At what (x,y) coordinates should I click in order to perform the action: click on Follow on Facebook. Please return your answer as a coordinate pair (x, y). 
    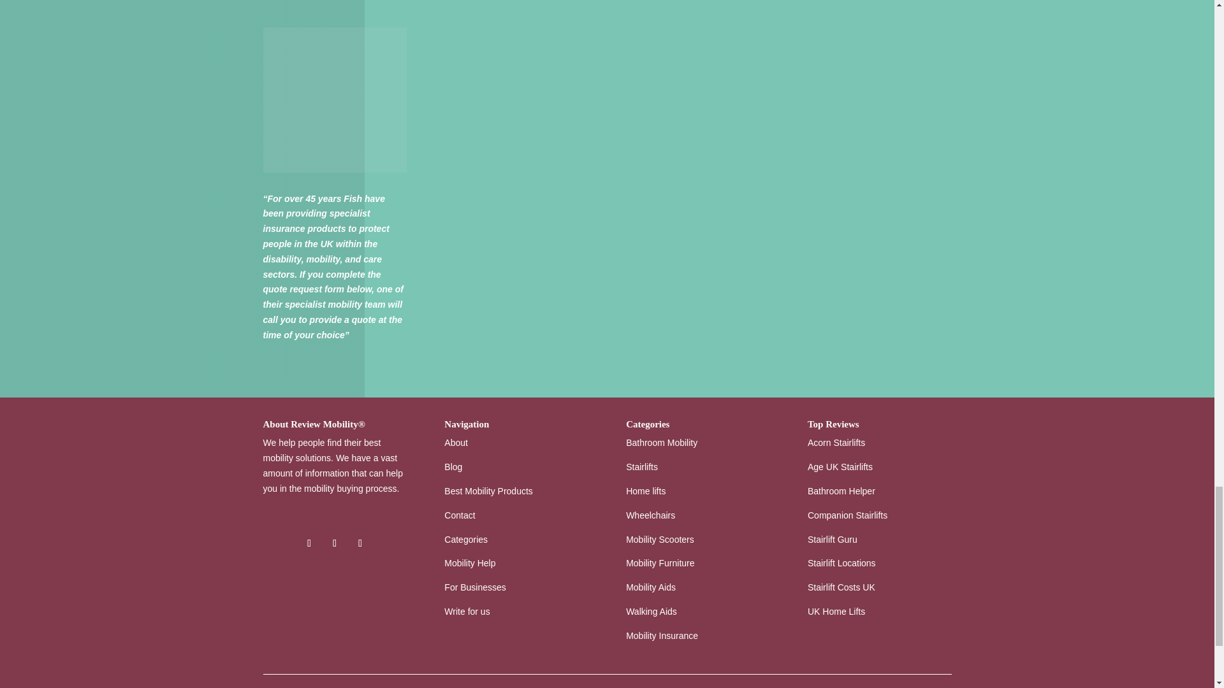
    Looking at the image, I should click on (309, 543).